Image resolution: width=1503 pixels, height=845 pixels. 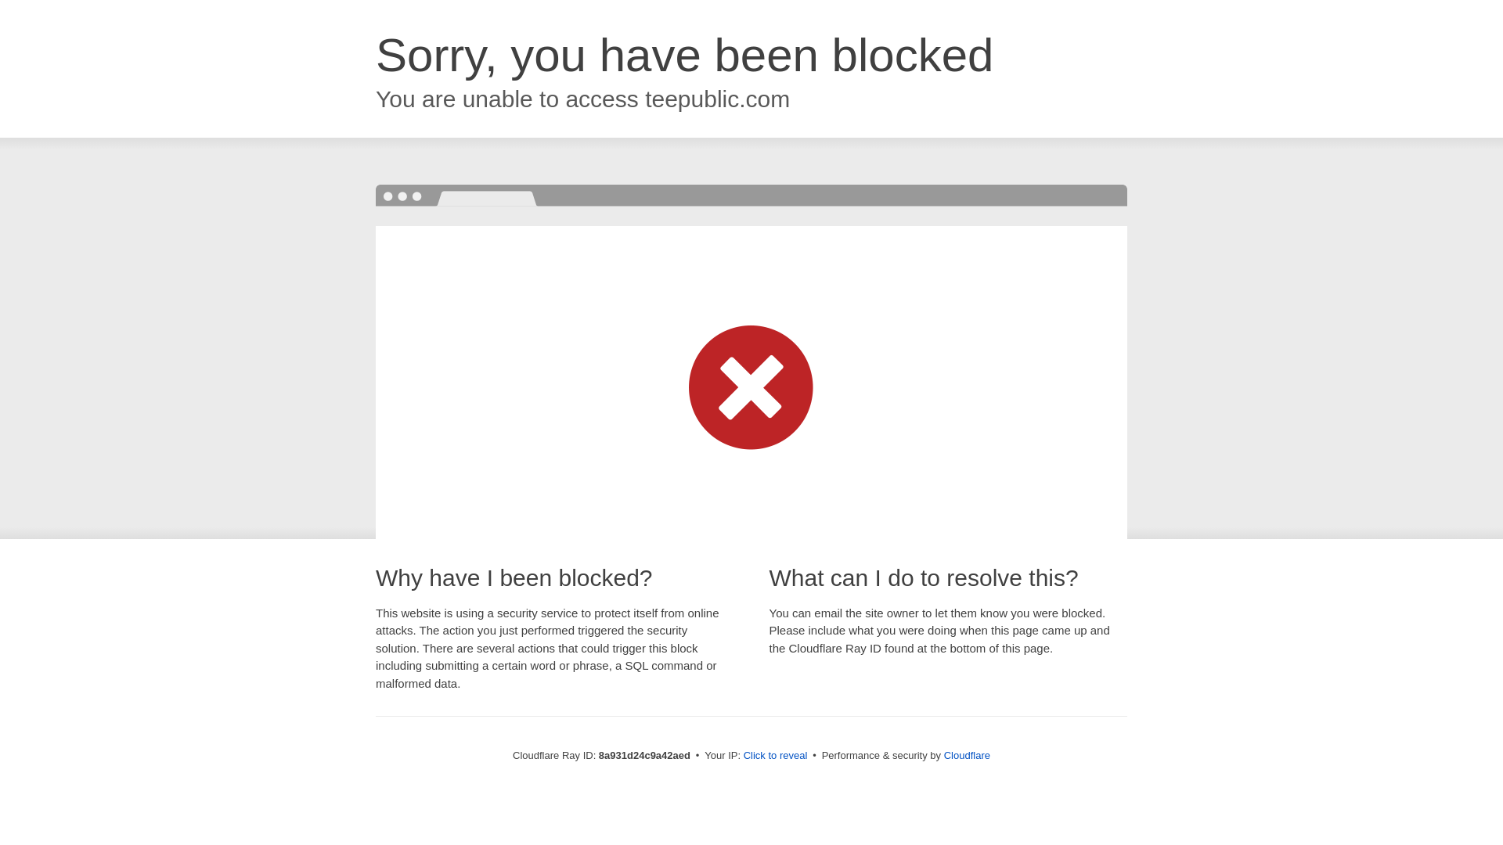 I want to click on Click to reveal, so click(x=776, y=756).